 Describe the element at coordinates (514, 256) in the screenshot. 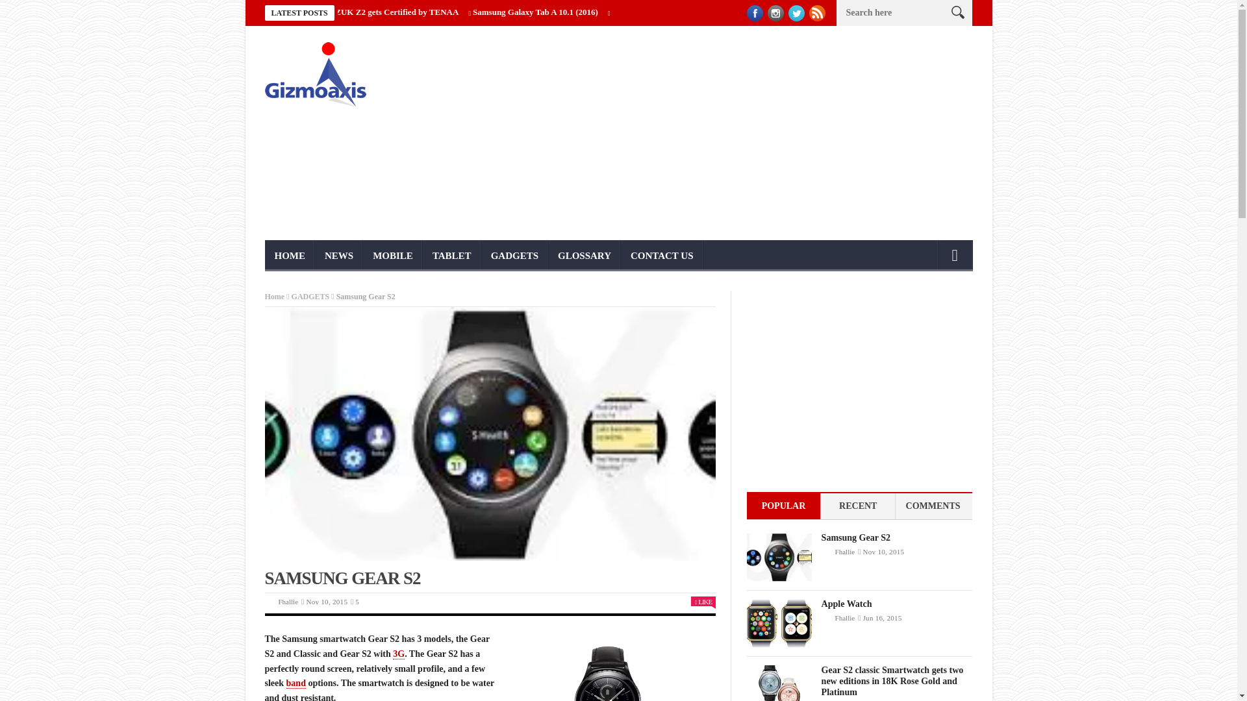

I see `GADGETS` at that location.